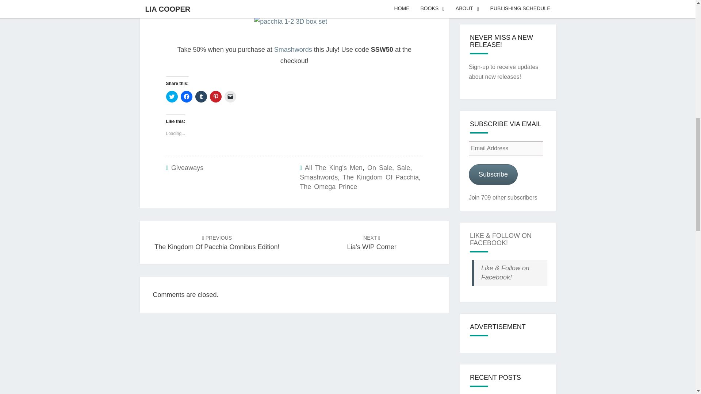  What do you see at coordinates (293, 50) in the screenshot?
I see `Smashwords` at bounding box center [293, 50].